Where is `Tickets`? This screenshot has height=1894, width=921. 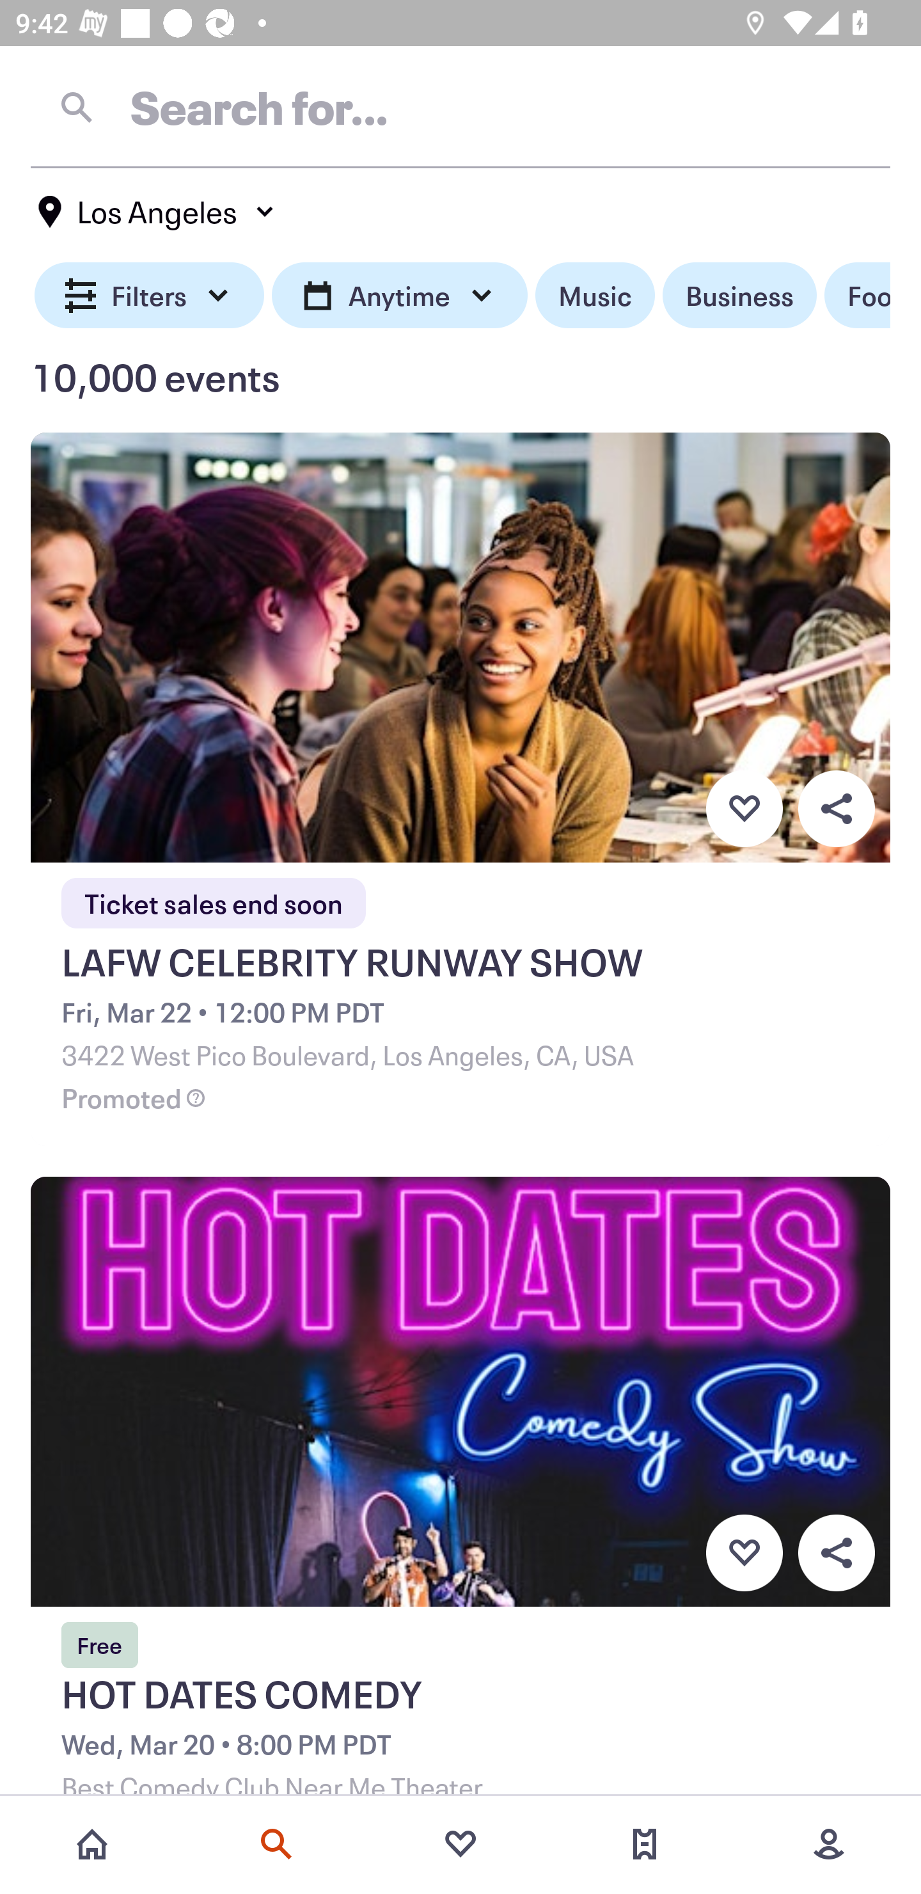 Tickets is located at coordinates (645, 1844).